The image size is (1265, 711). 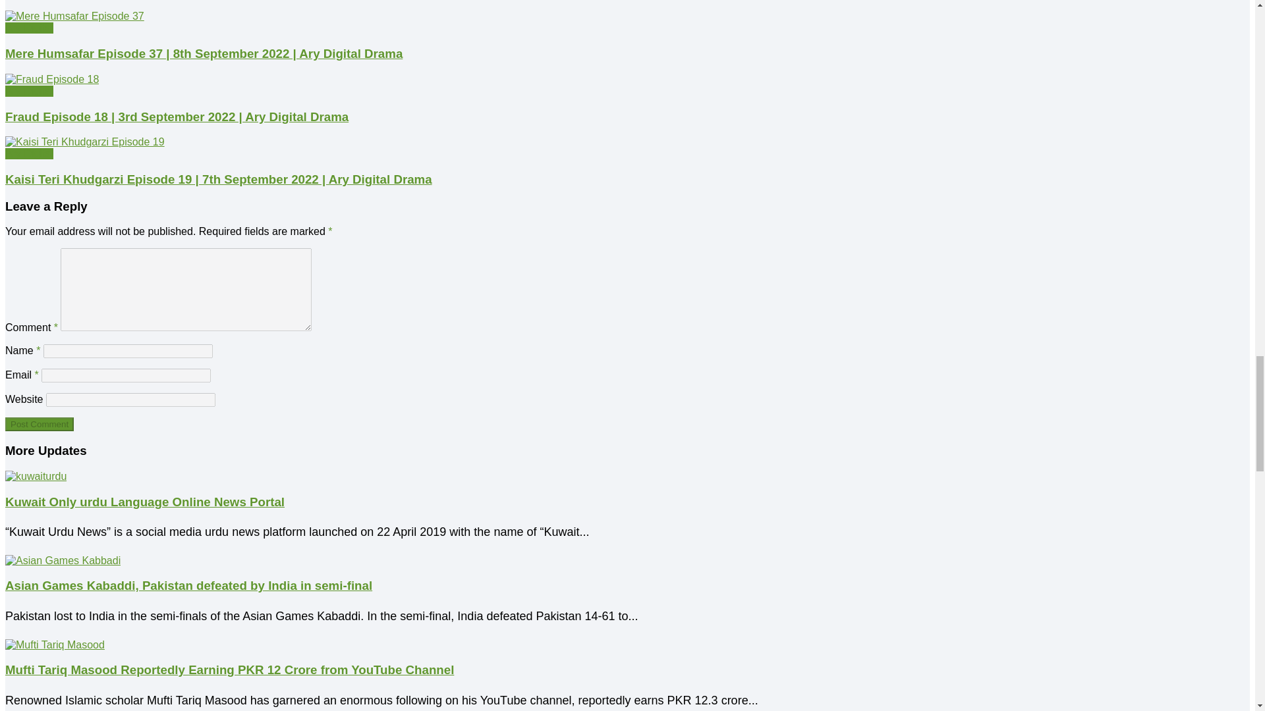 What do you see at coordinates (39, 424) in the screenshot?
I see `Post Comment` at bounding box center [39, 424].